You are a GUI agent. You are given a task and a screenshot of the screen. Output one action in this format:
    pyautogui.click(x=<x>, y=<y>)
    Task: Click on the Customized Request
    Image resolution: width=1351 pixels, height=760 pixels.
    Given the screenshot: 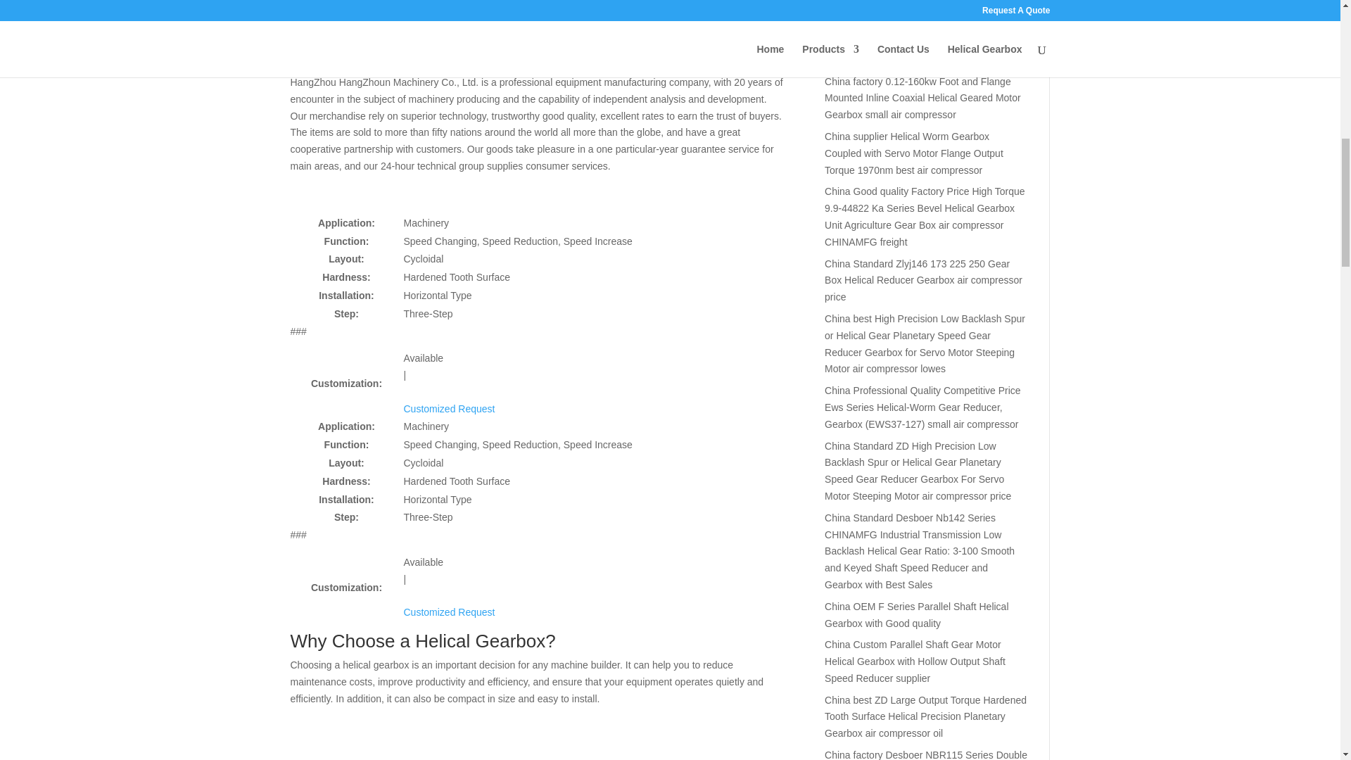 What is the action you would take?
    pyautogui.click(x=450, y=620)
    